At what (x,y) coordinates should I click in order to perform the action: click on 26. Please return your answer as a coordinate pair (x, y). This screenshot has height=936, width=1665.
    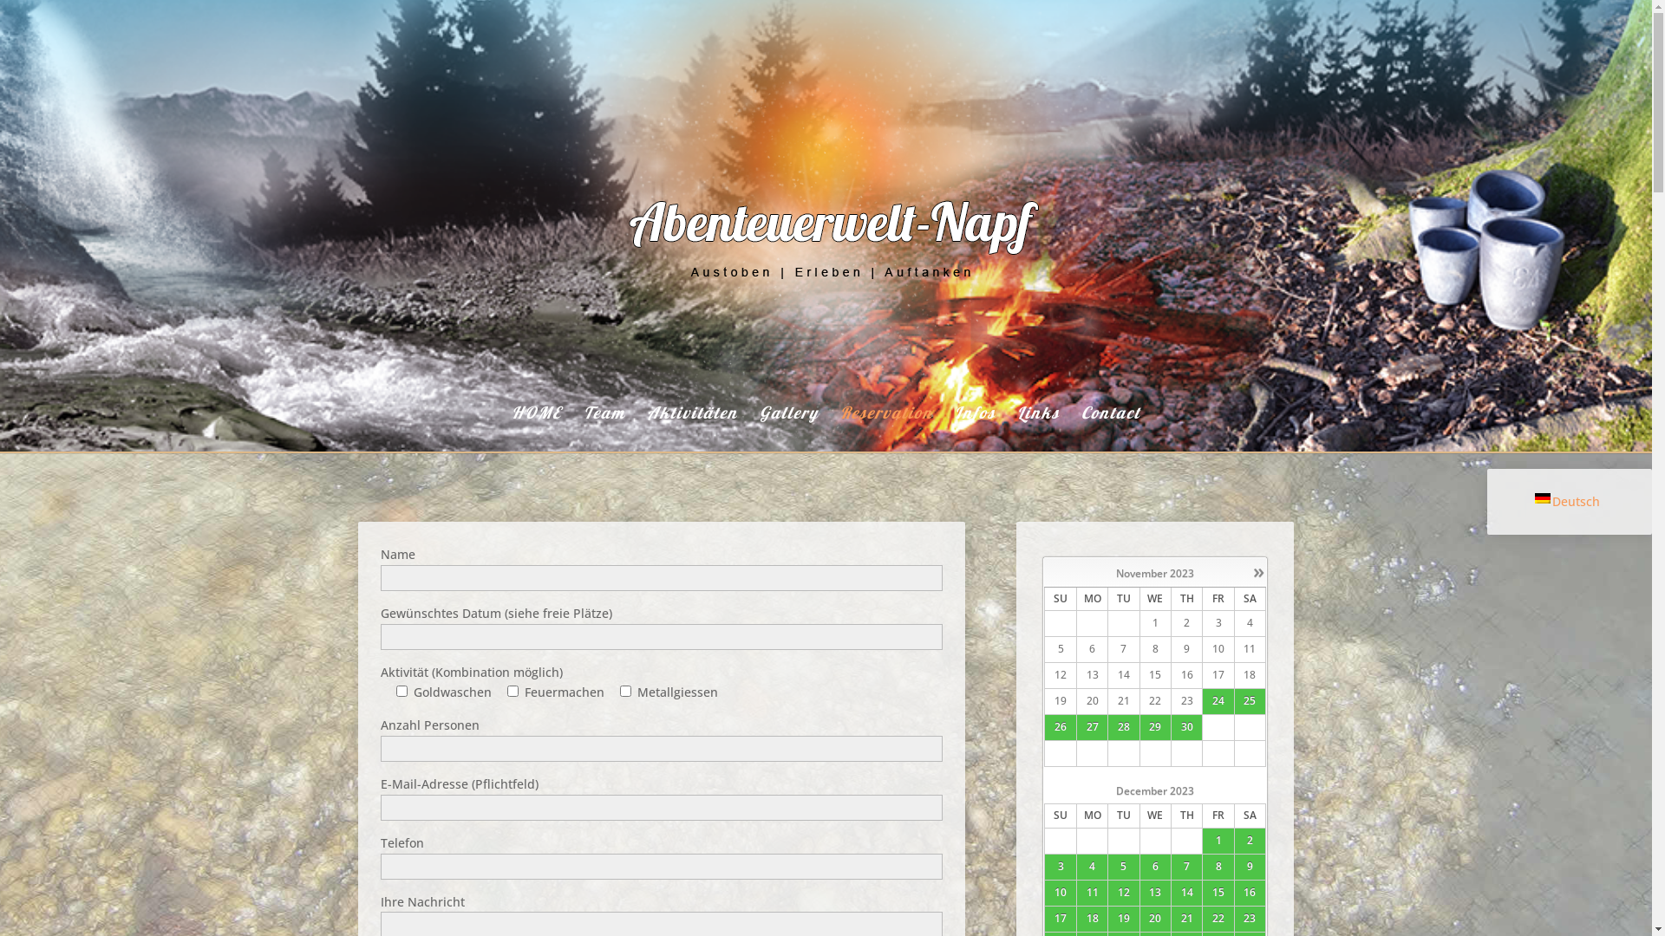
    Looking at the image, I should click on (1061, 726).